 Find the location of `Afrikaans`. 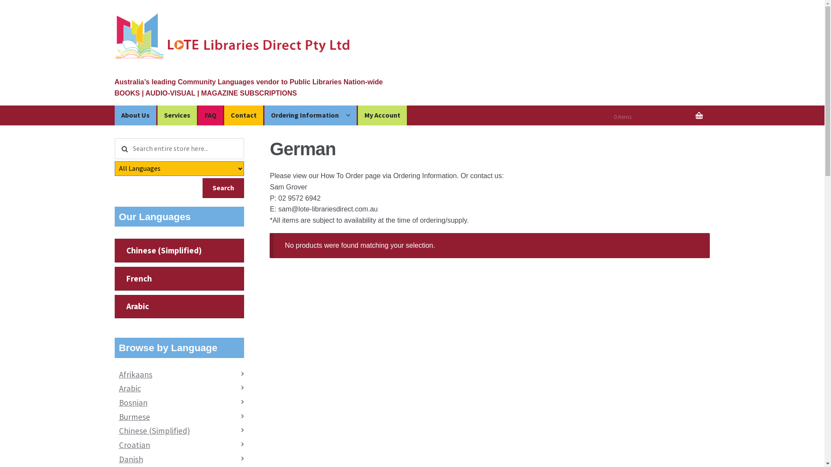

Afrikaans is located at coordinates (136, 374).